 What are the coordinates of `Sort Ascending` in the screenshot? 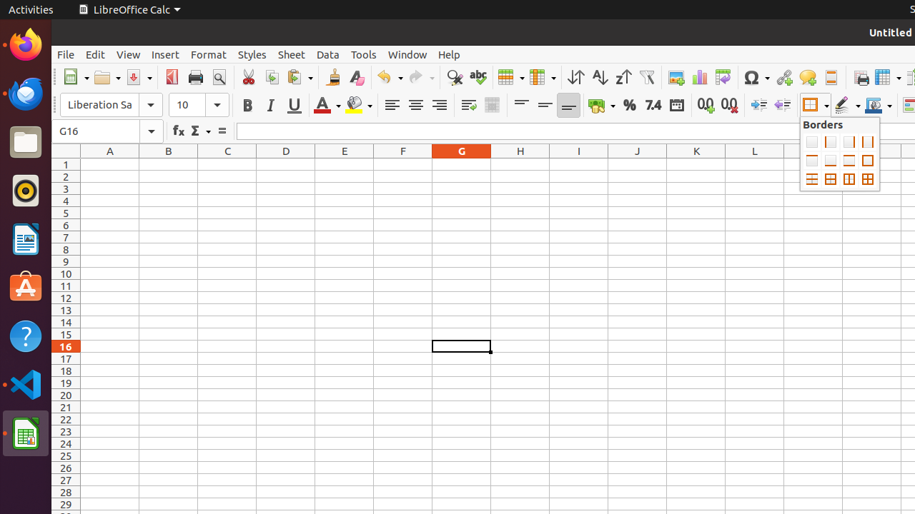 It's located at (599, 77).